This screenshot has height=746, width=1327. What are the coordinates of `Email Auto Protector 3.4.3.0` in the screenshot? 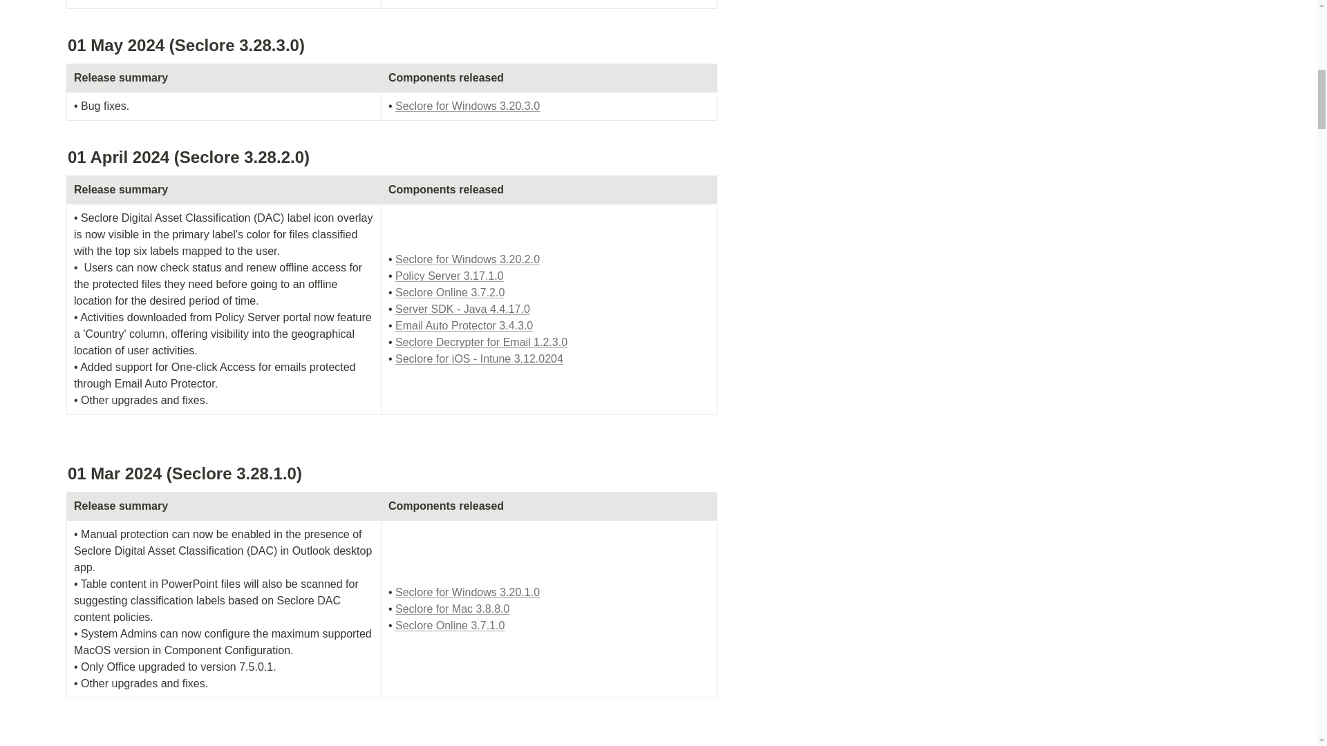 It's located at (464, 325).